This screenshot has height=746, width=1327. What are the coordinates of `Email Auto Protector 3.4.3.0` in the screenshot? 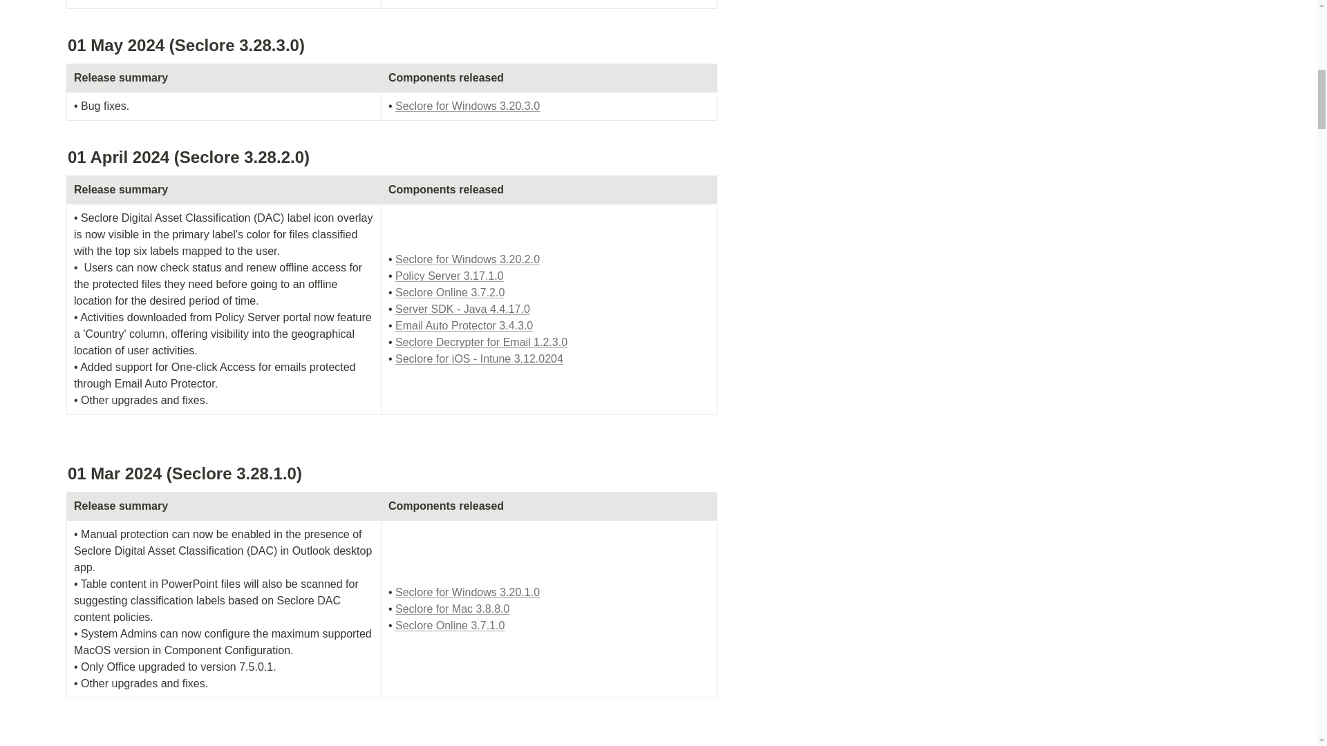 It's located at (464, 325).